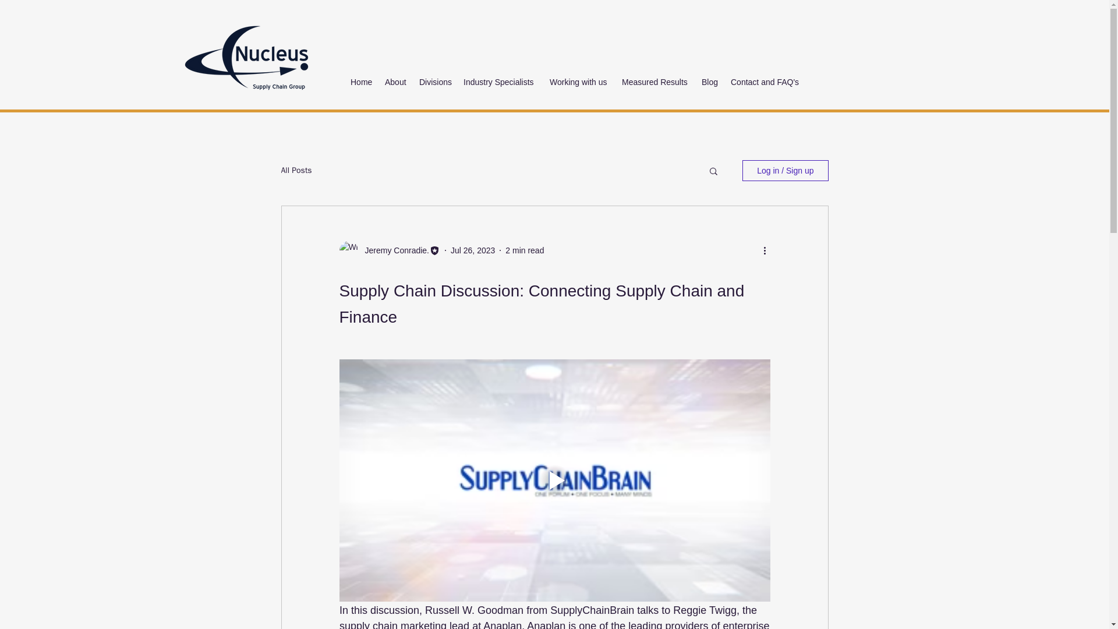 Image resolution: width=1118 pixels, height=629 pixels. Describe the element at coordinates (656, 82) in the screenshot. I see `Measured Results` at that location.